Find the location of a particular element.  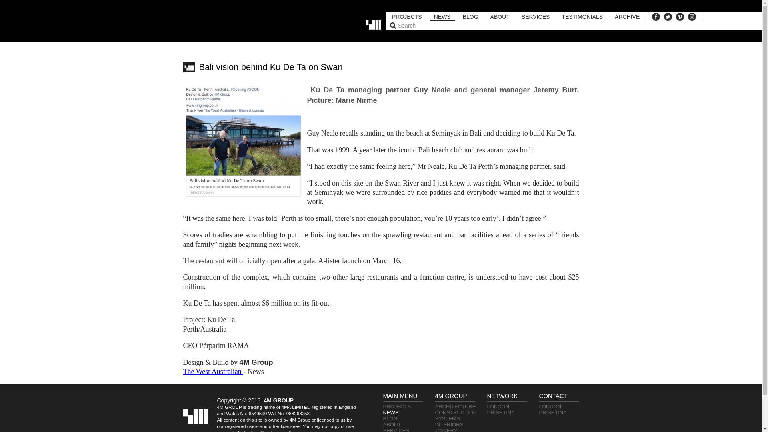

PROJECTS is located at coordinates (407, 16).